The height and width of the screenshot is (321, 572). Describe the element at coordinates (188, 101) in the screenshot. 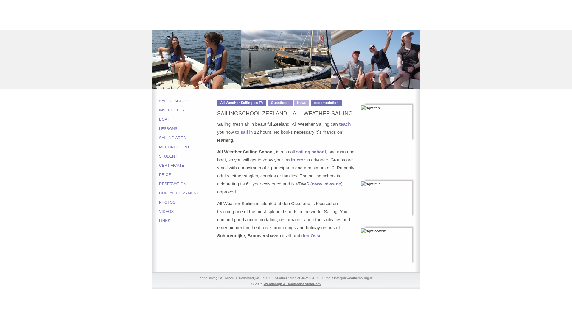

I see `SAILINGSCHOOL` at that location.